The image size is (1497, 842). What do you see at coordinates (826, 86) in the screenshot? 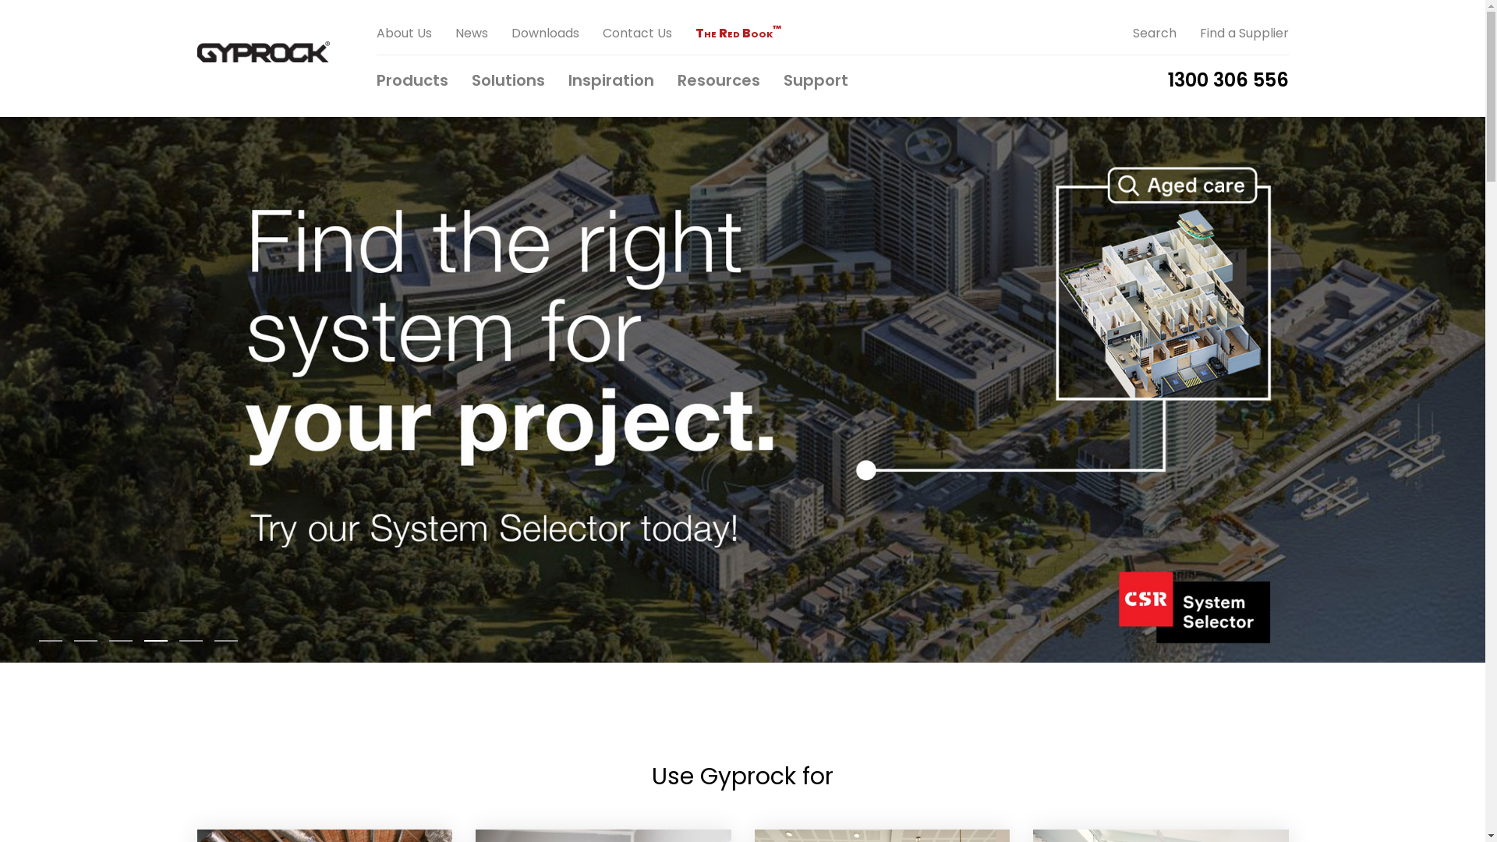
I see `Support` at bounding box center [826, 86].